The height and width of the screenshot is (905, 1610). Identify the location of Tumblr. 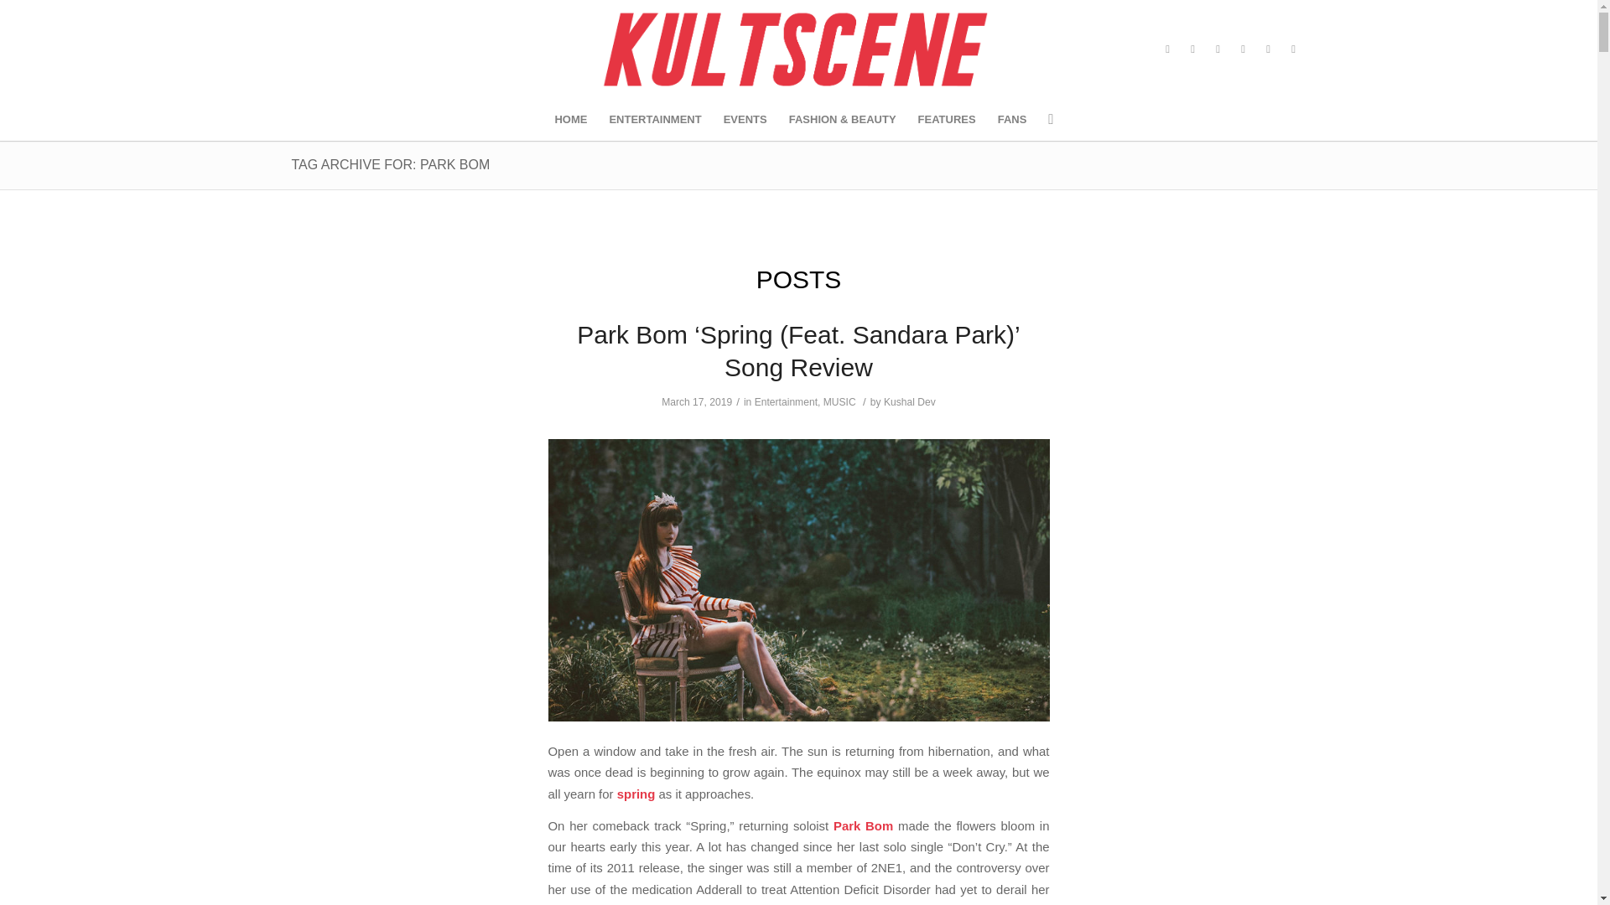
(1218, 49).